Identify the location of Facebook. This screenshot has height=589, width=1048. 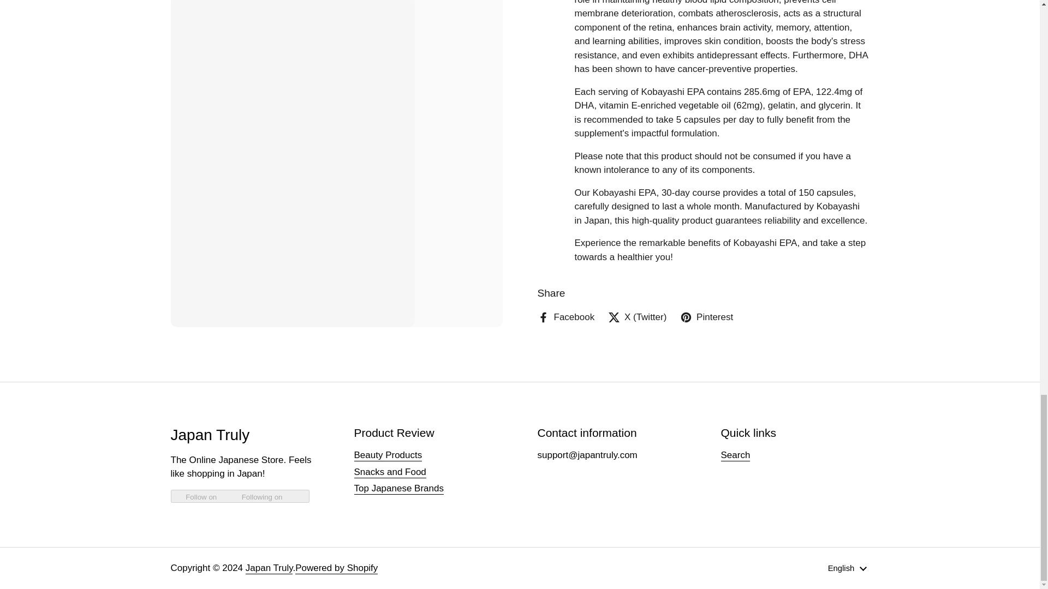
(565, 56).